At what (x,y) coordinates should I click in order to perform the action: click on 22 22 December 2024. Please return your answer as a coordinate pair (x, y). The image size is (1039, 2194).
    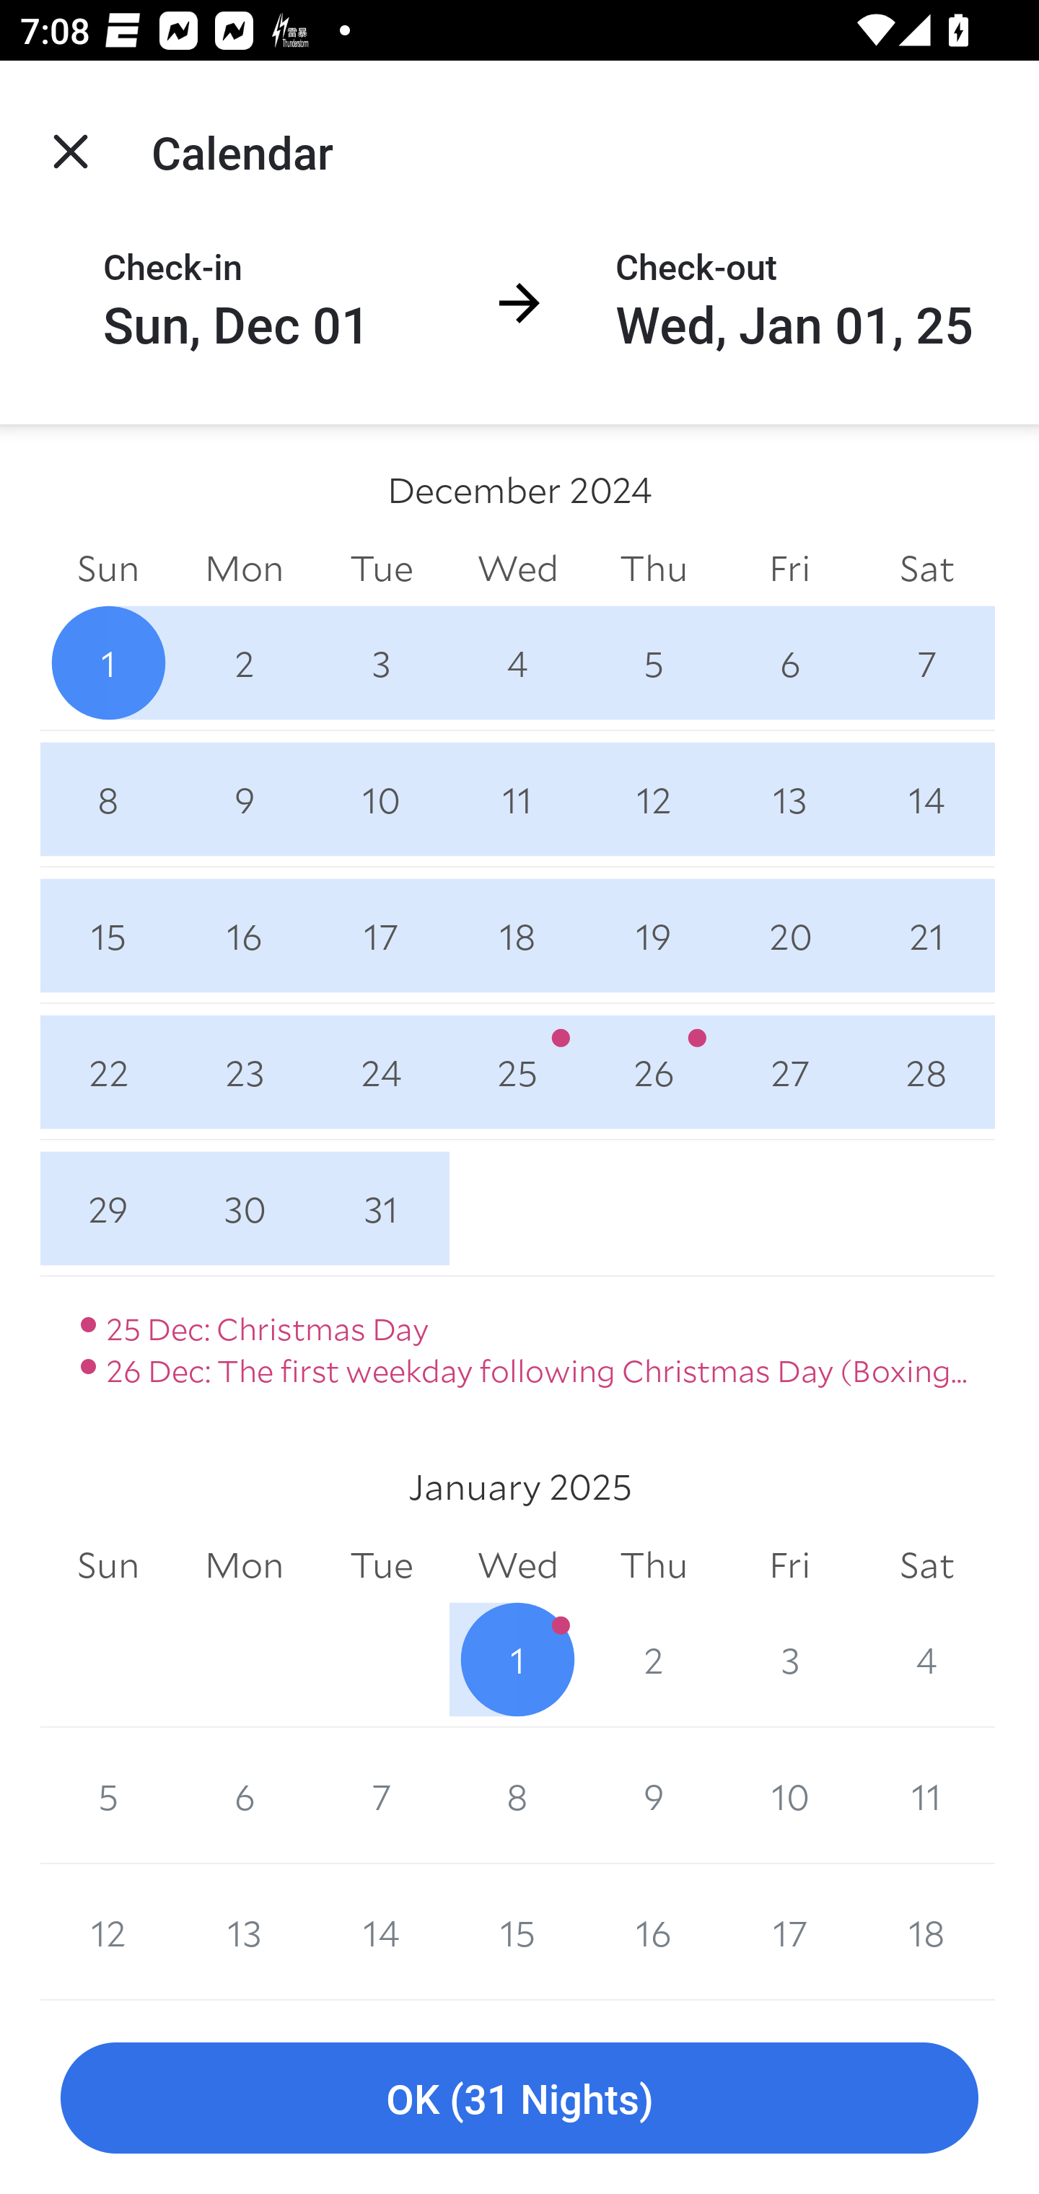
    Looking at the image, I should click on (108, 1072).